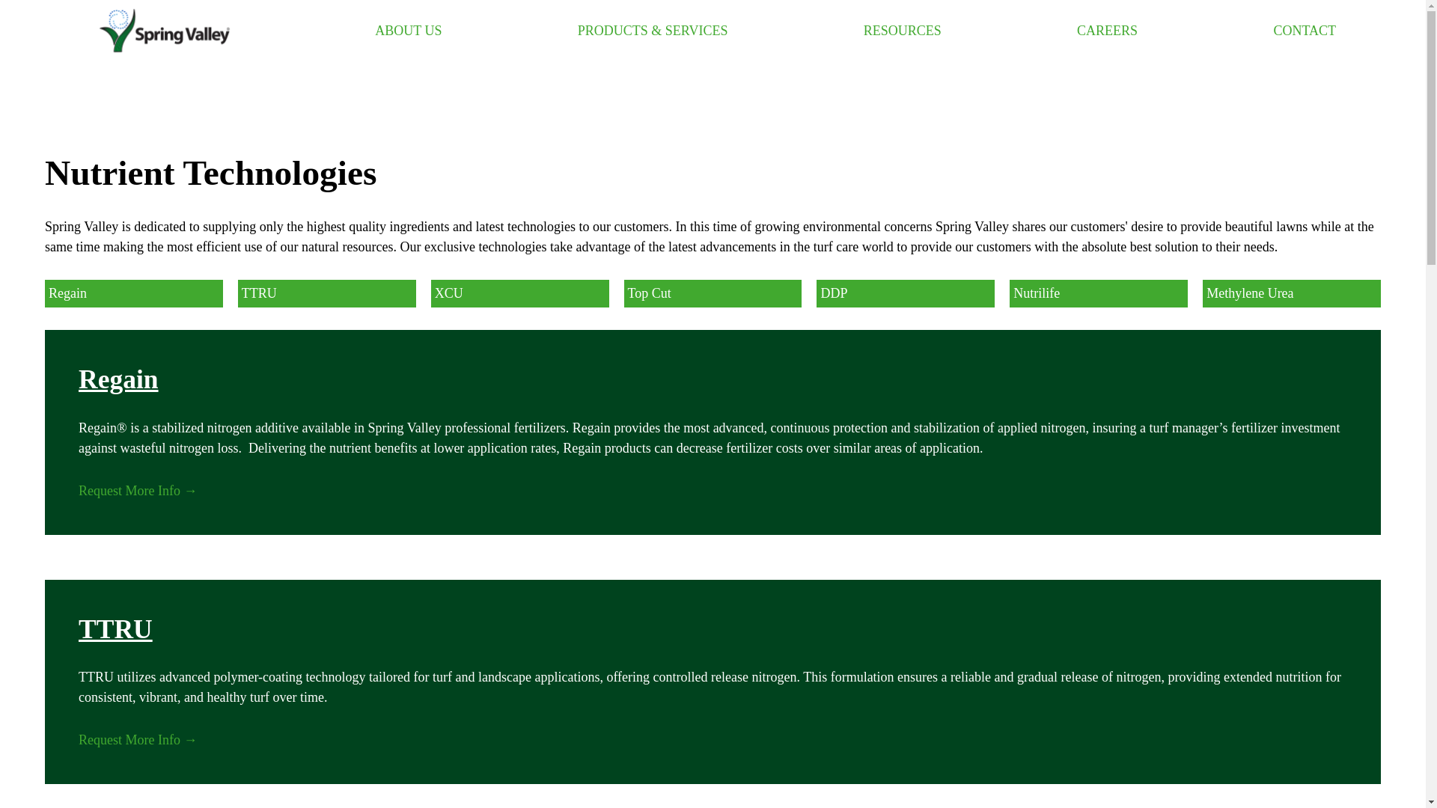 The width and height of the screenshot is (1437, 808). I want to click on Nutrilife, so click(1099, 293).